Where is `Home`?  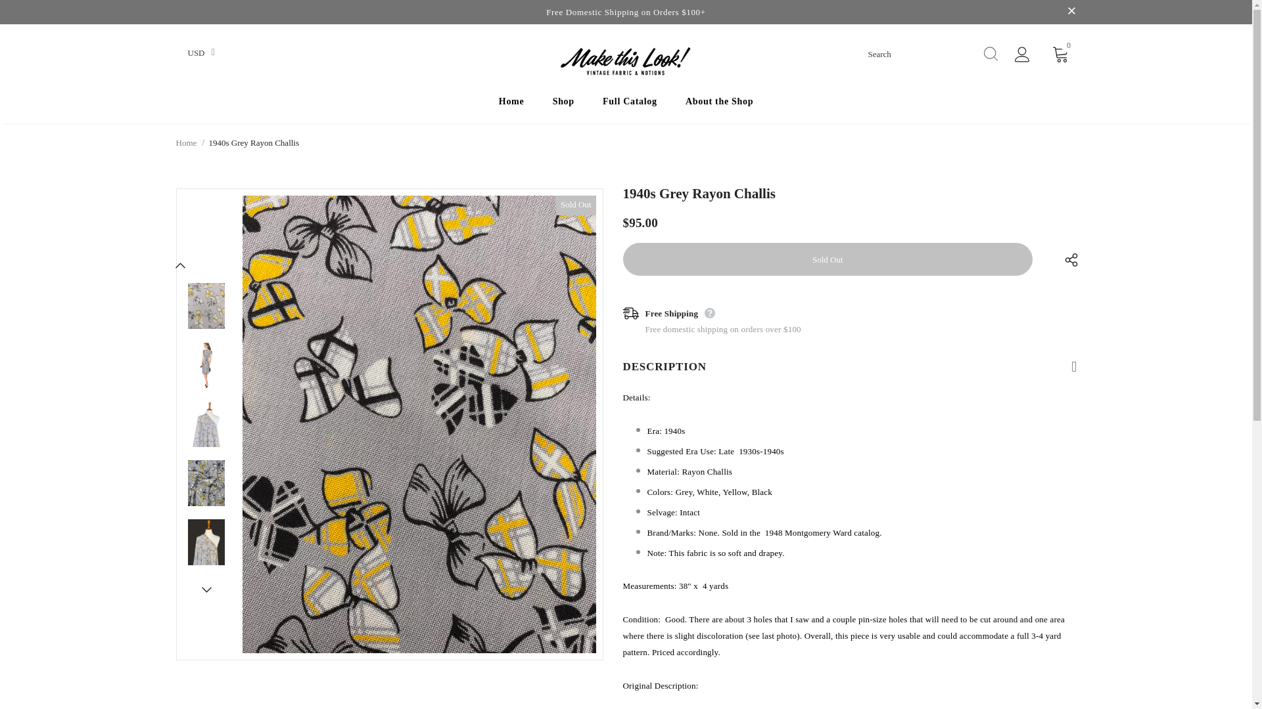 Home is located at coordinates (511, 104).